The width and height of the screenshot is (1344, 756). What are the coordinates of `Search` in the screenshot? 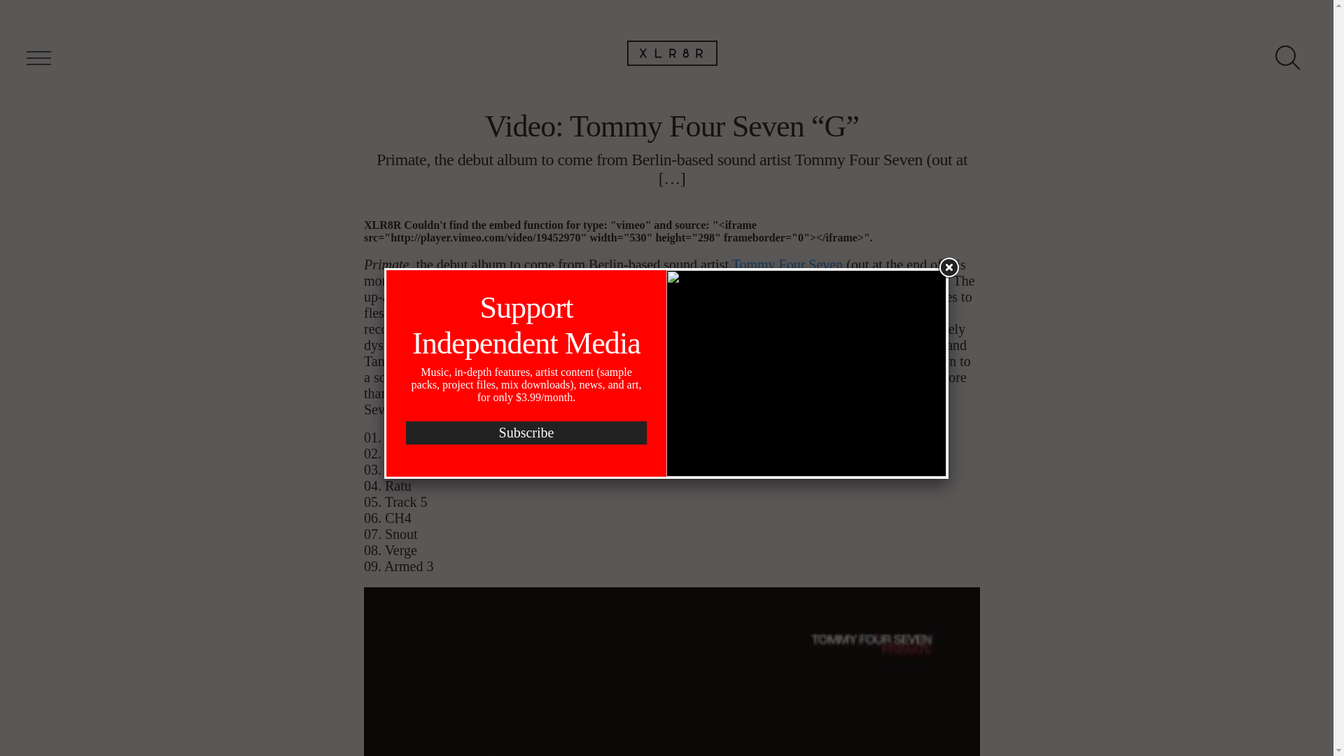 It's located at (35, 20).